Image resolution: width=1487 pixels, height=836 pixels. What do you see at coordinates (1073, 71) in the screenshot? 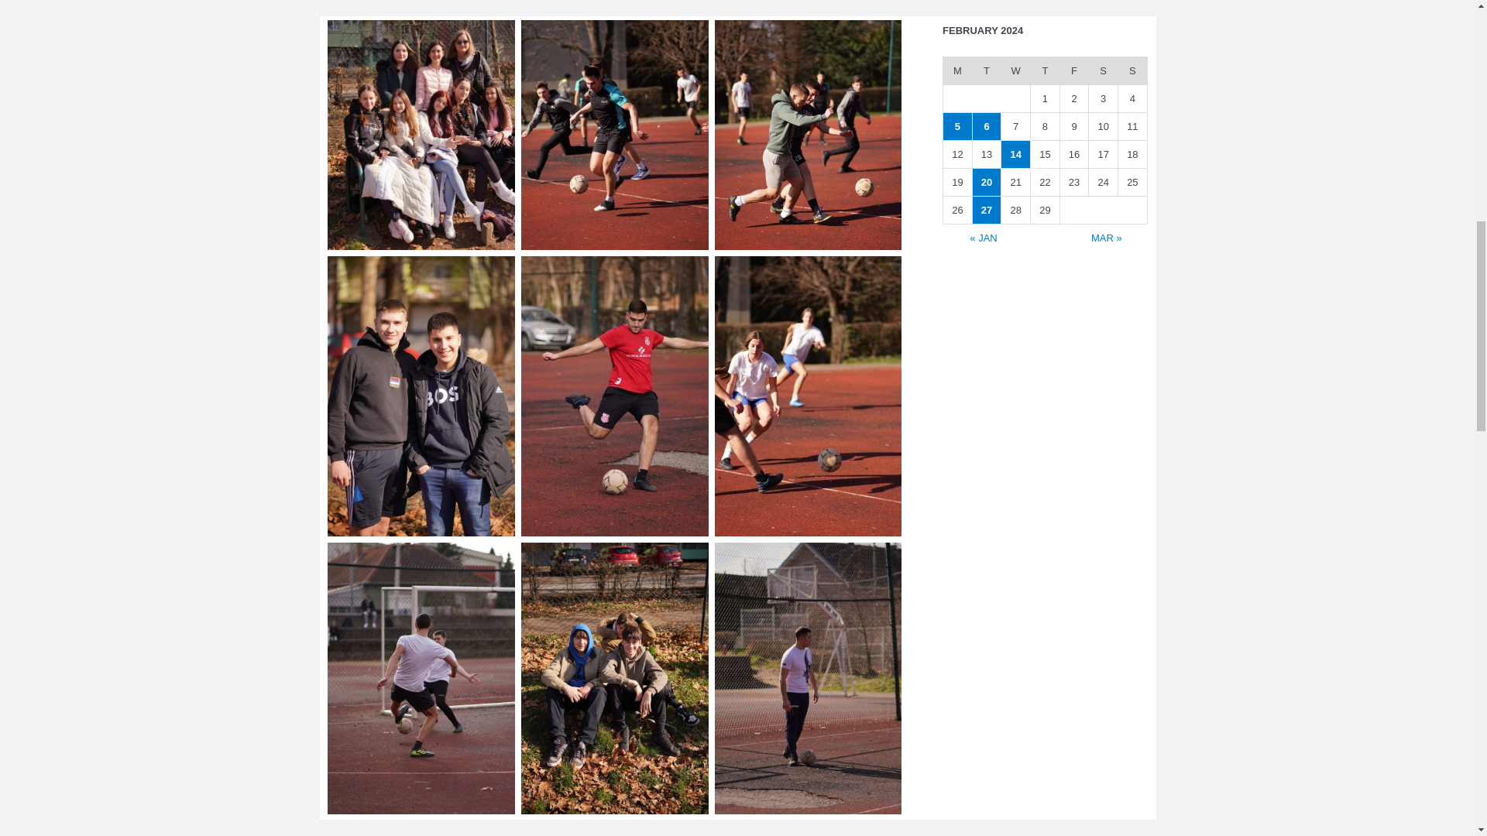
I see `Friday` at bounding box center [1073, 71].